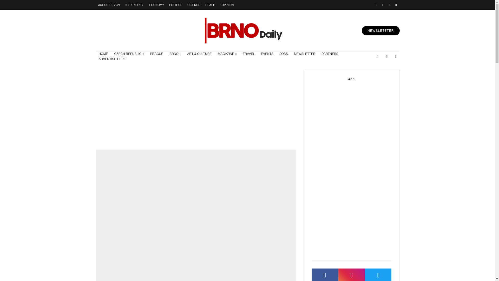 The width and height of the screenshot is (499, 281). Describe the element at coordinates (380, 31) in the screenshot. I see `NEWSLETTTER` at that location.